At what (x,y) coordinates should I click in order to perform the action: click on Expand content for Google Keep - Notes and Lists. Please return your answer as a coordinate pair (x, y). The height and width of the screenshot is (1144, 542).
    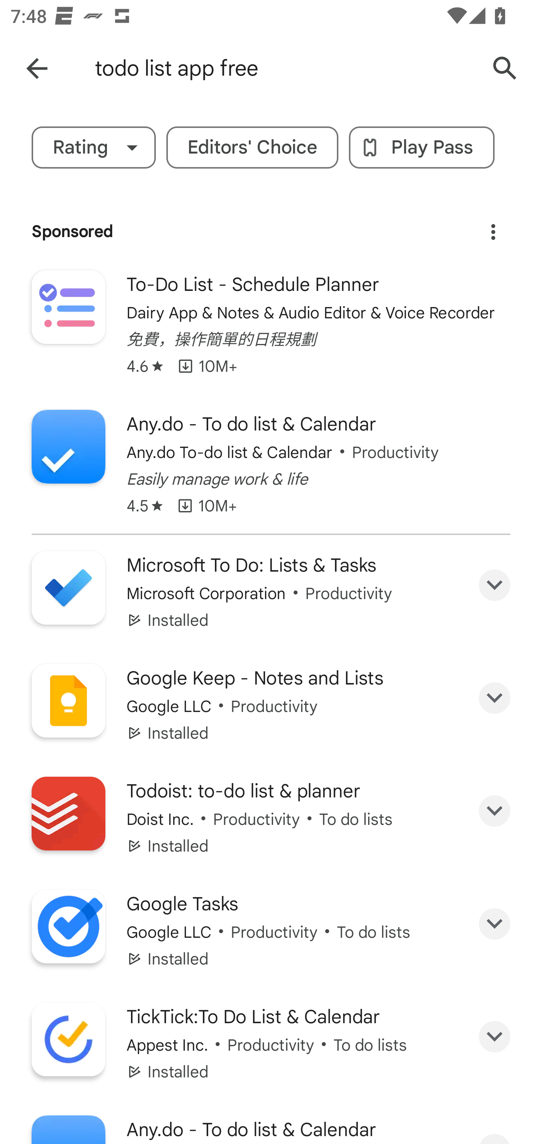
    Looking at the image, I should click on (495, 698).